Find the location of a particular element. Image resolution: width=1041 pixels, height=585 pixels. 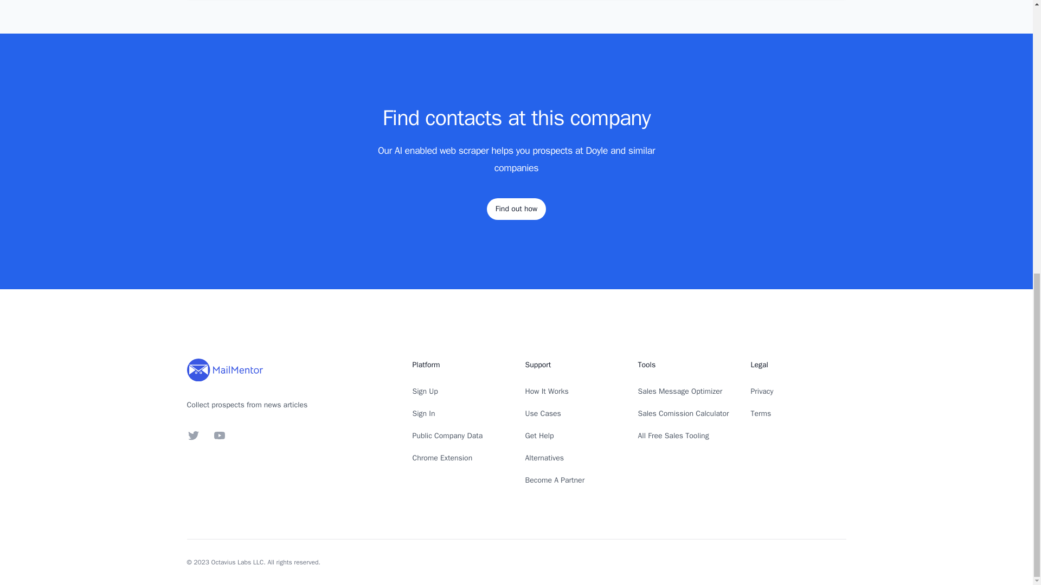

Sign Up is located at coordinates (425, 391).